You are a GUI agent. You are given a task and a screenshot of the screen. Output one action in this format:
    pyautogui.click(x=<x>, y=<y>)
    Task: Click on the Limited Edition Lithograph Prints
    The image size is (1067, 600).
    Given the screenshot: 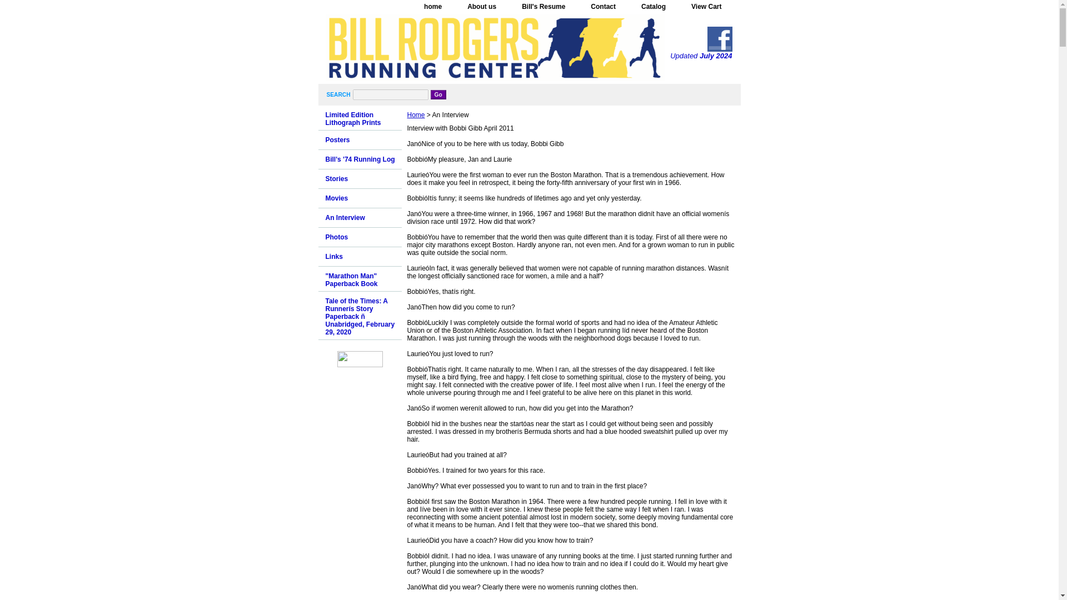 What is the action you would take?
    pyautogui.click(x=359, y=118)
    